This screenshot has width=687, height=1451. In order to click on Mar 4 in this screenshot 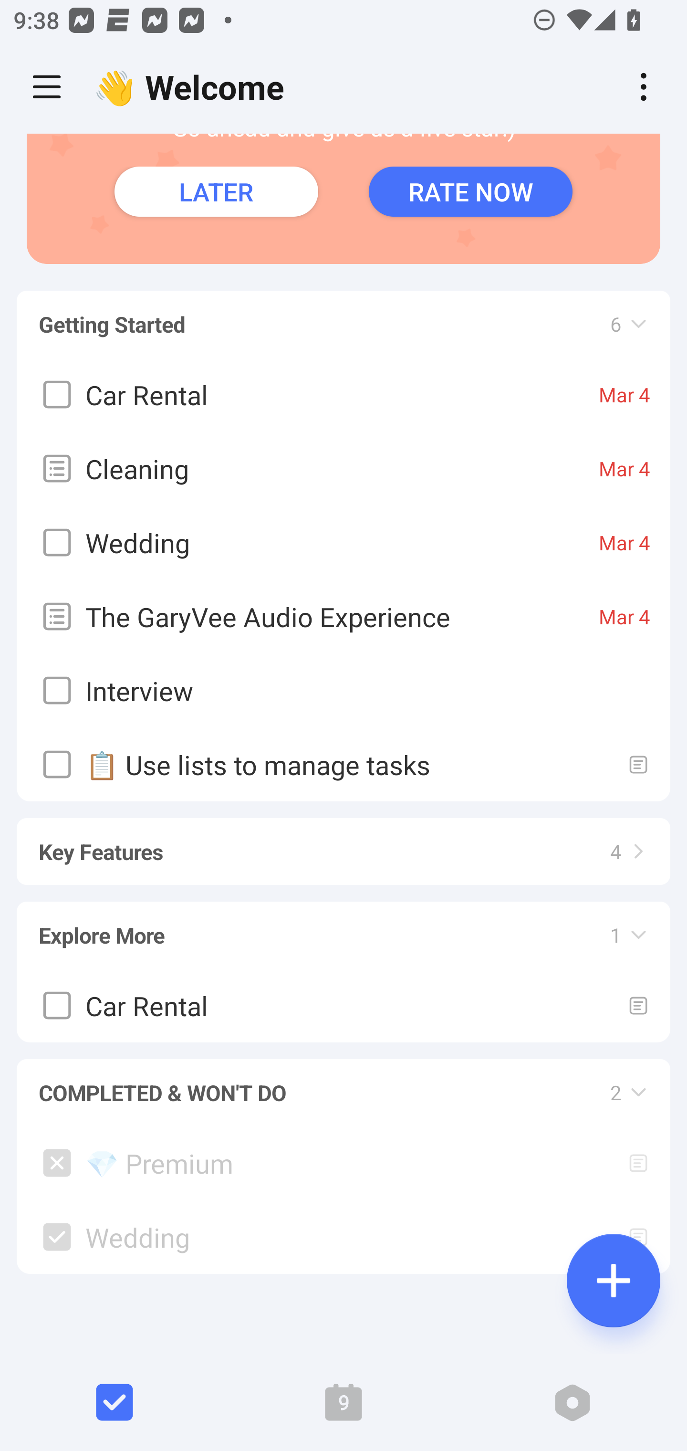, I will do `click(625, 616)`.